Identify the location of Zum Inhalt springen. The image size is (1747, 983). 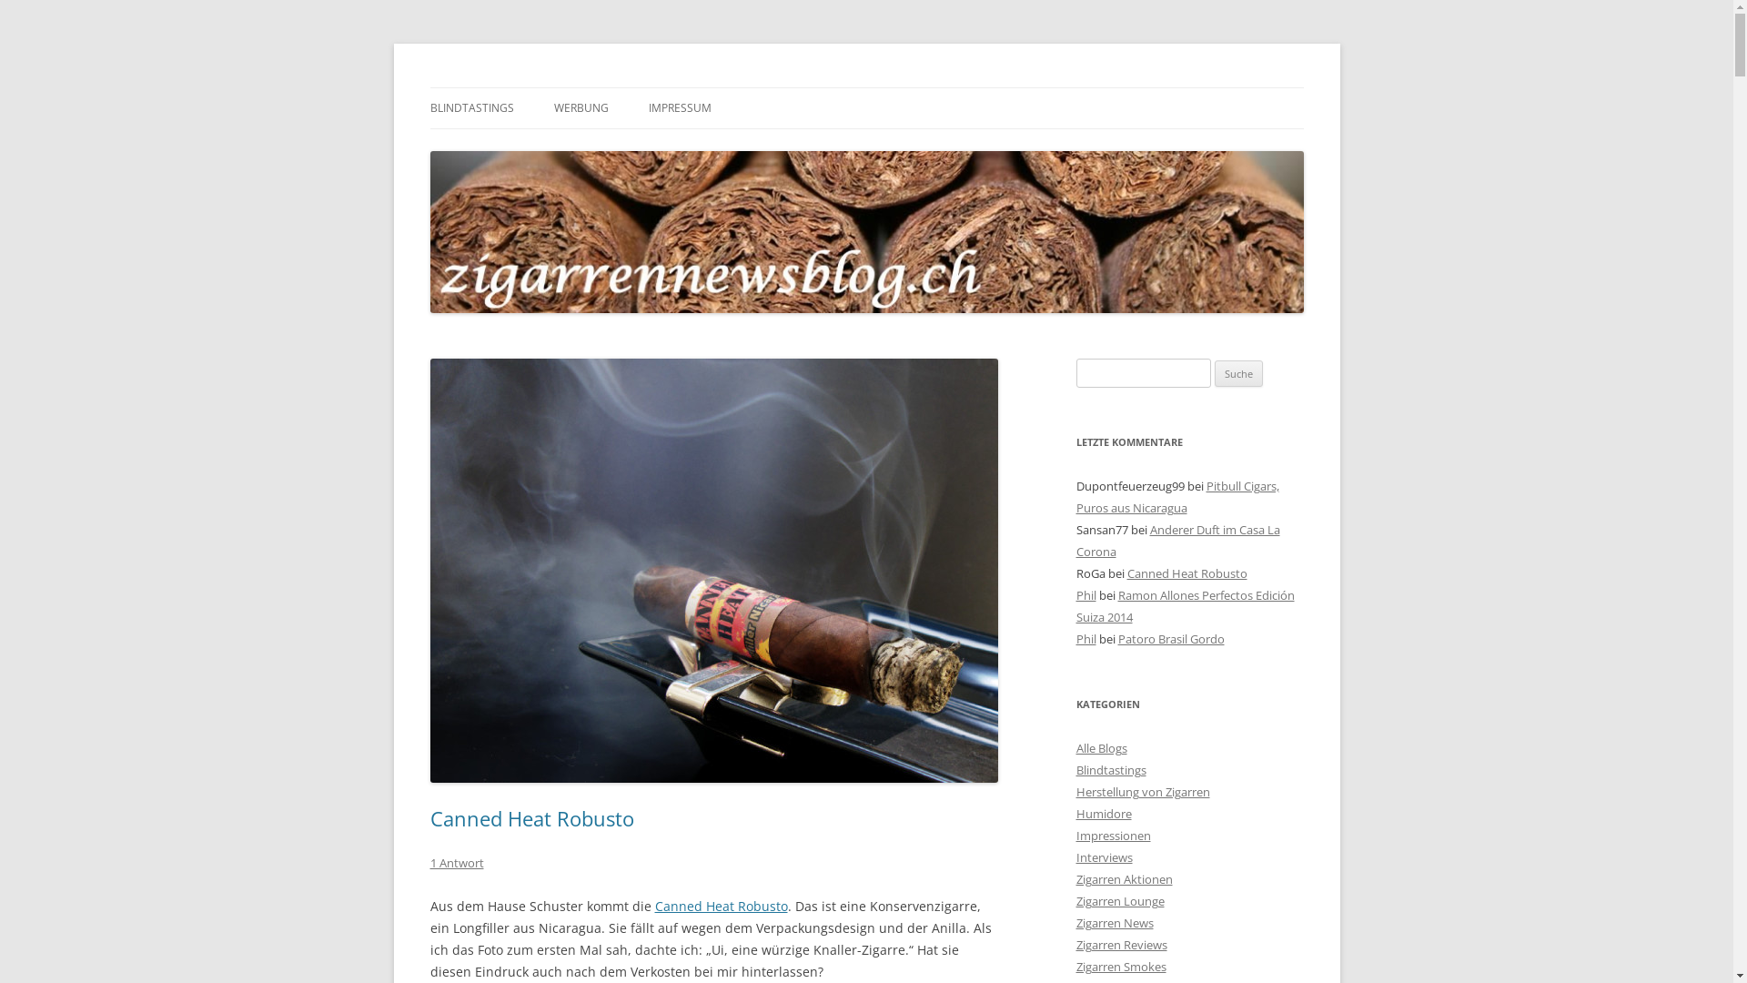
(866, 87).